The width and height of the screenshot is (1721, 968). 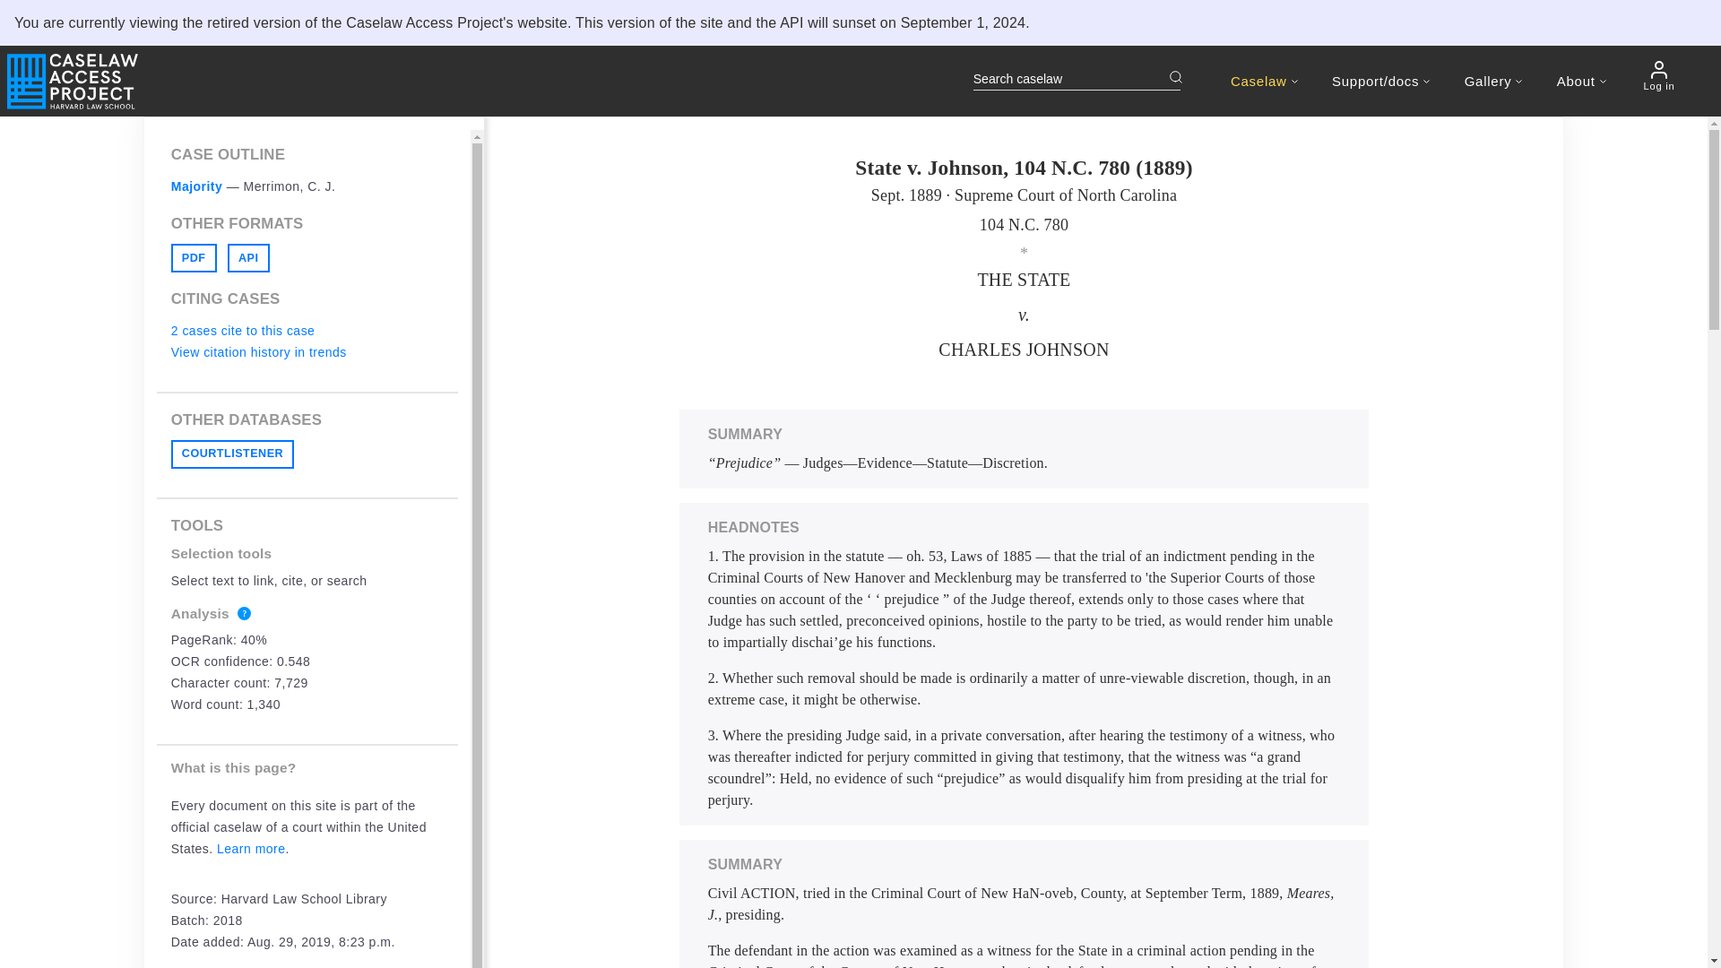 I want to click on About, so click(x=1581, y=81).